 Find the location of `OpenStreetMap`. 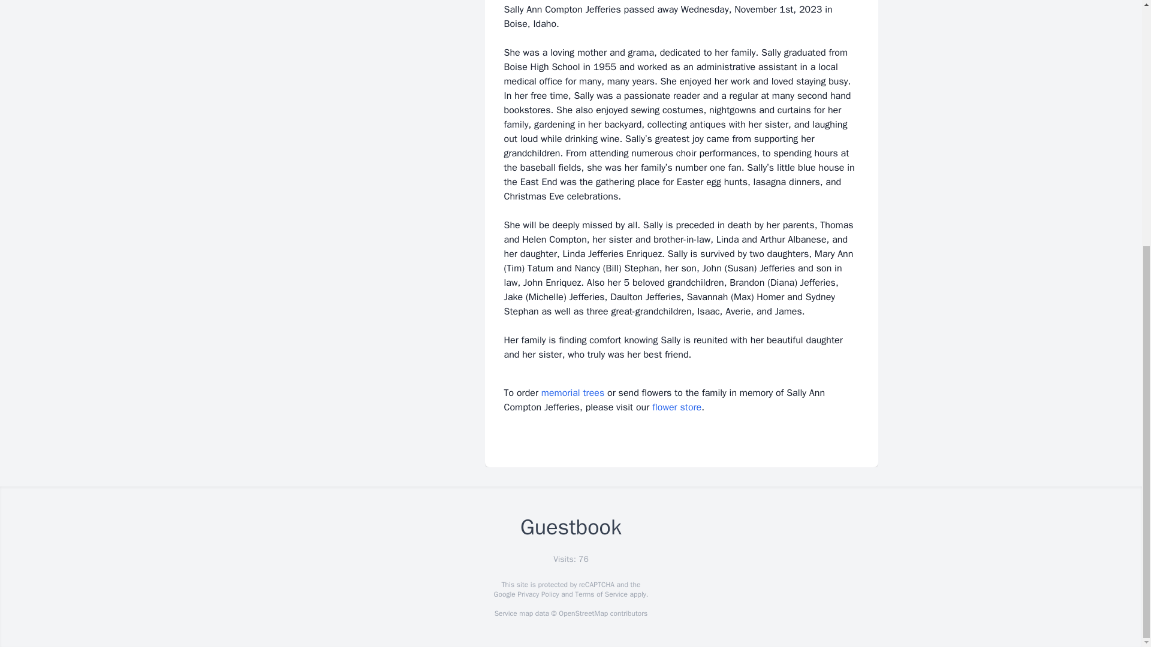

OpenStreetMap is located at coordinates (583, 613).